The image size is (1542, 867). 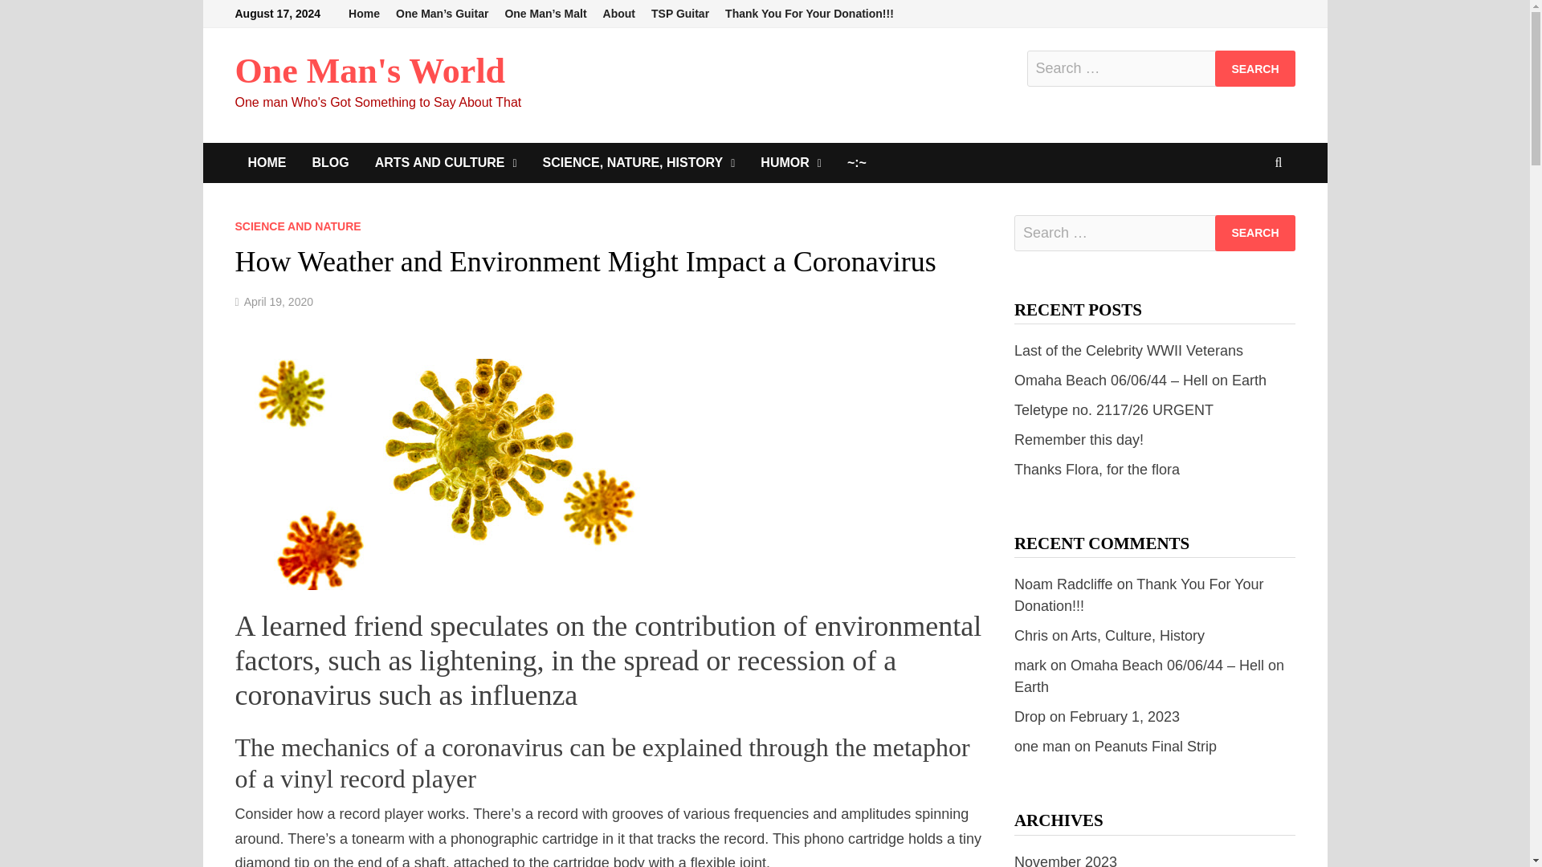 I want to click on Home, so click(x=365, y=14).